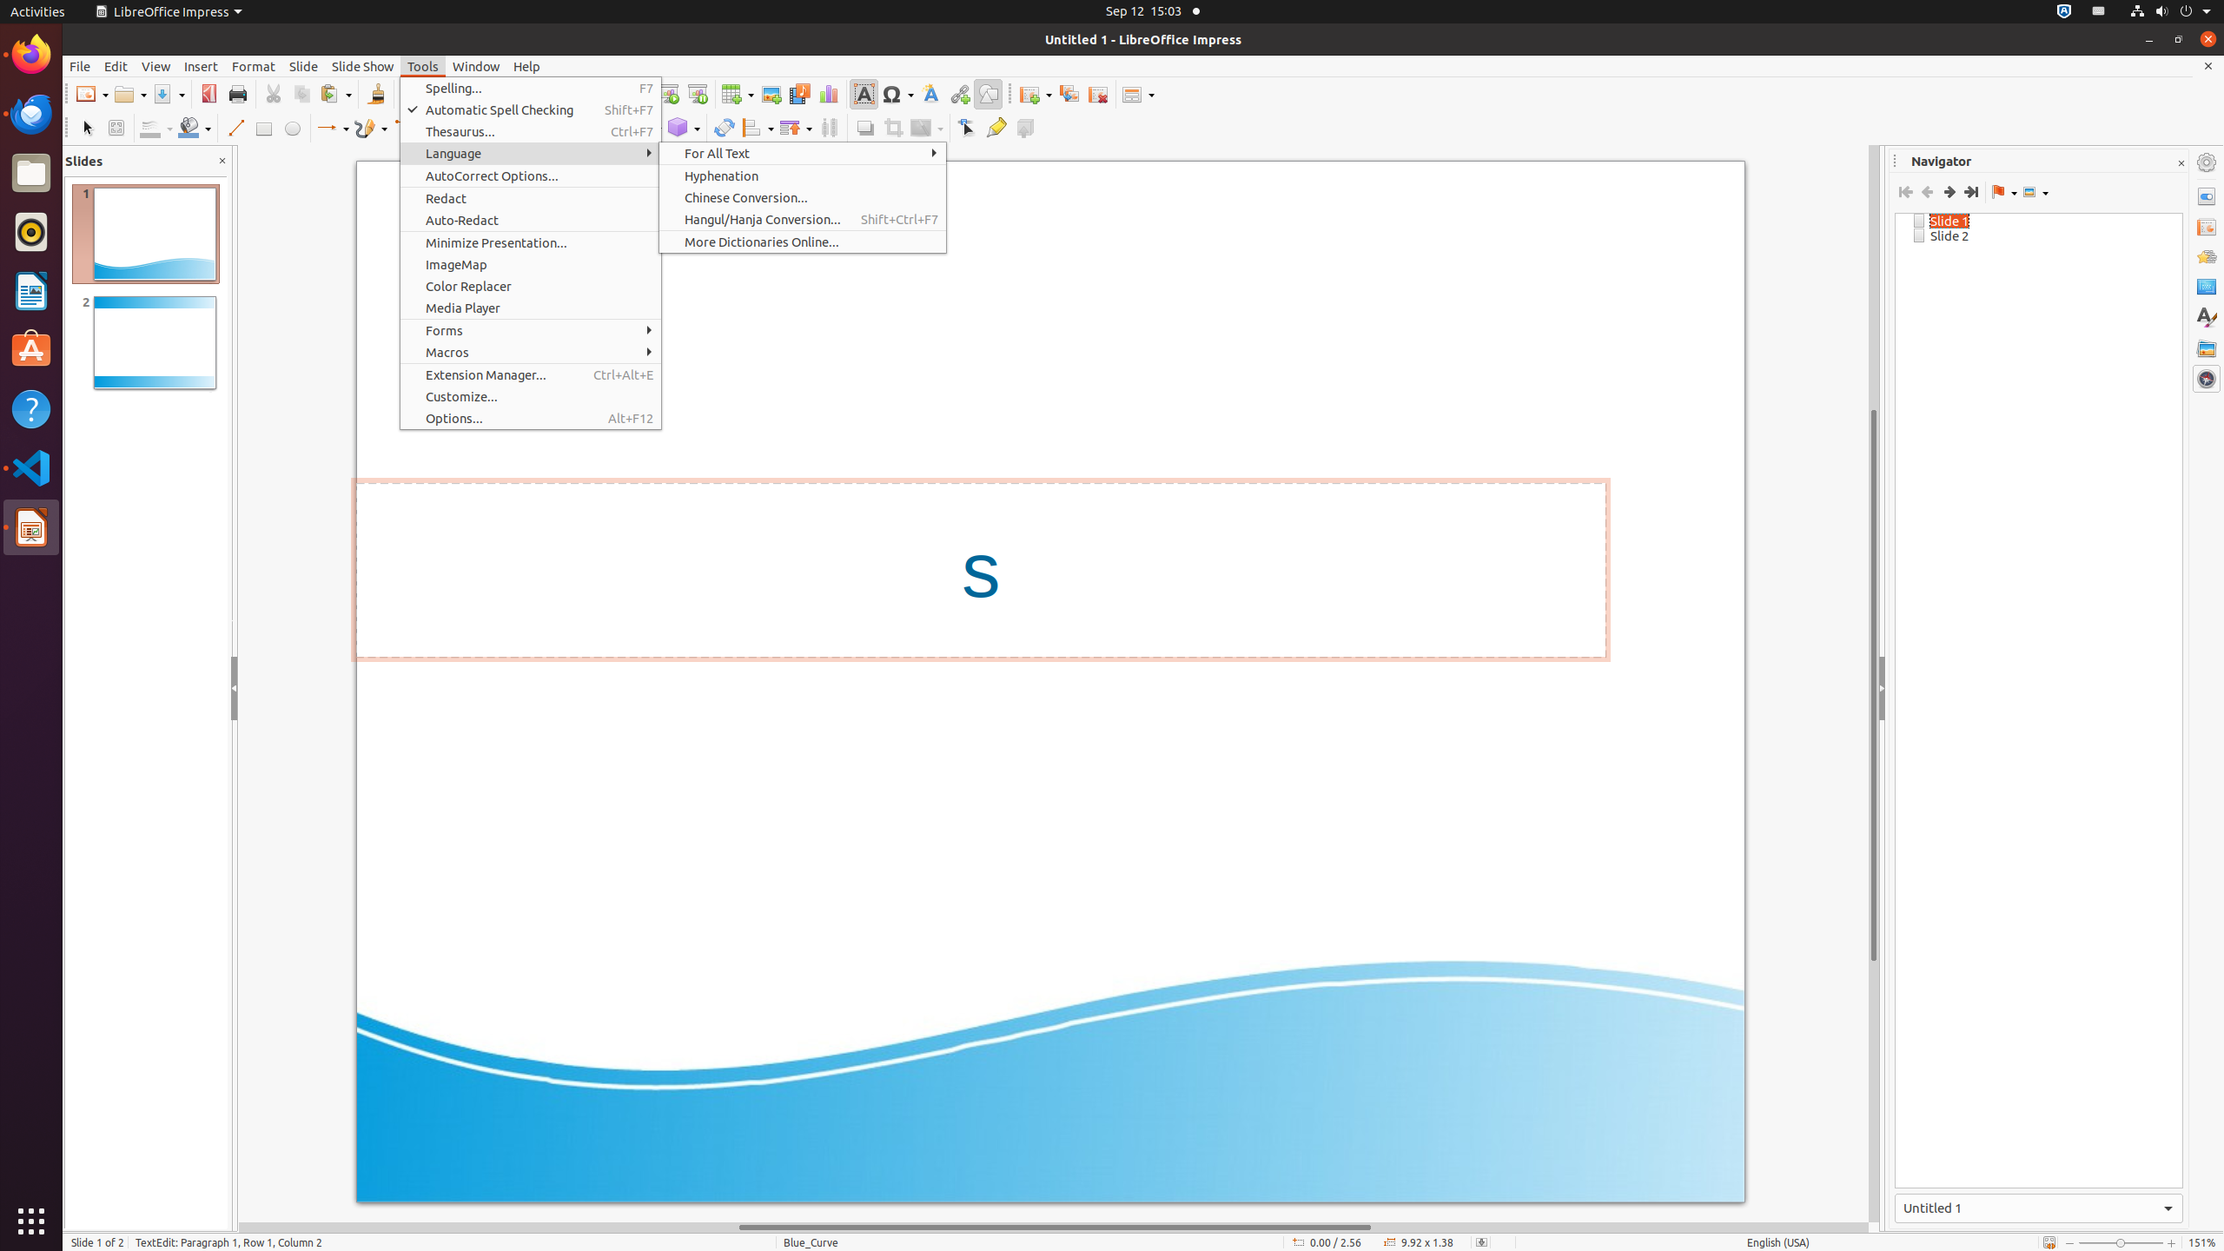 This screenshot has height=1251, width=2224. What do you see at coordinates (531, 153) in the screenshot?
I see `Language` at bounding box center [531, 153].